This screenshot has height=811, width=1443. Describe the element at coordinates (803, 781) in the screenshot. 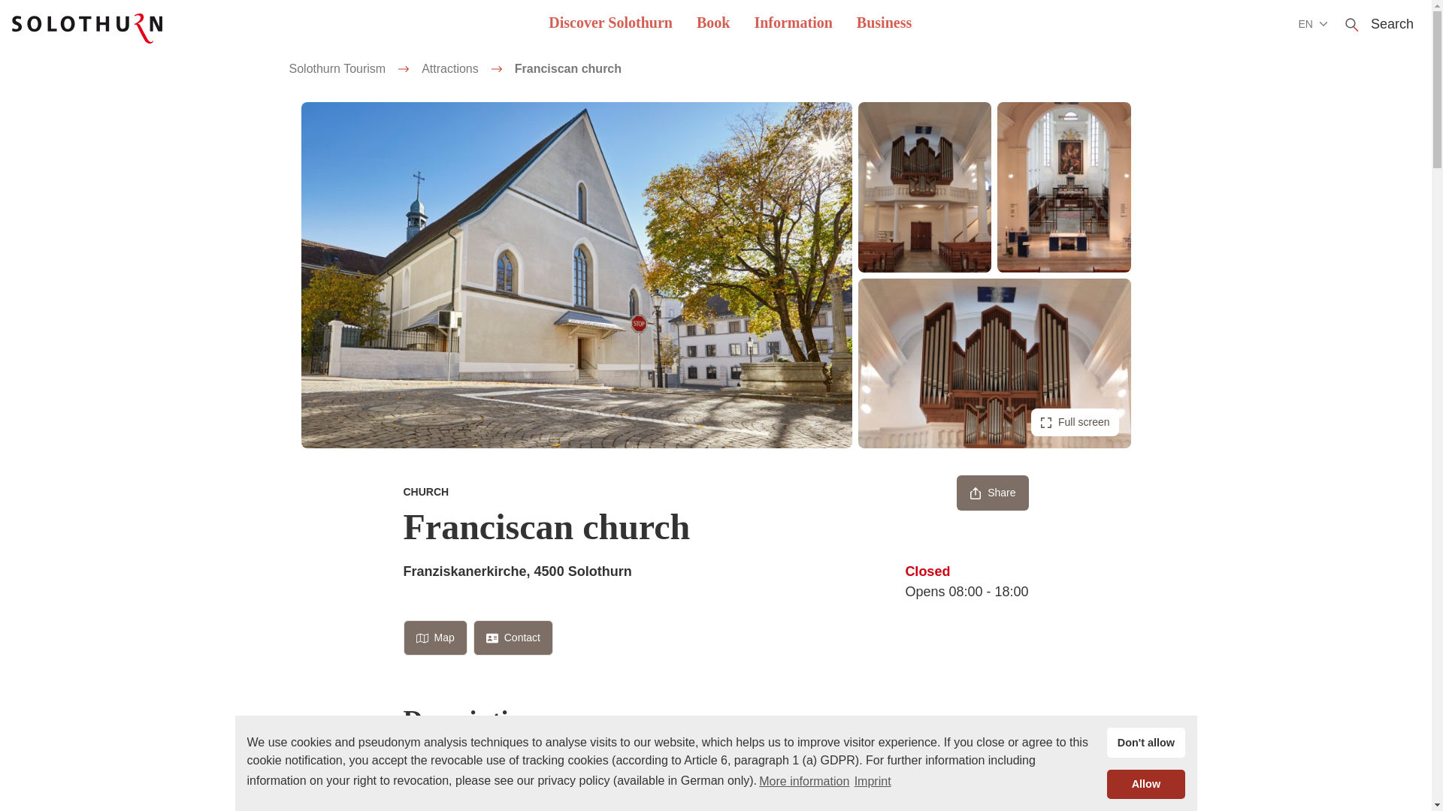

I see `More information` at that location.